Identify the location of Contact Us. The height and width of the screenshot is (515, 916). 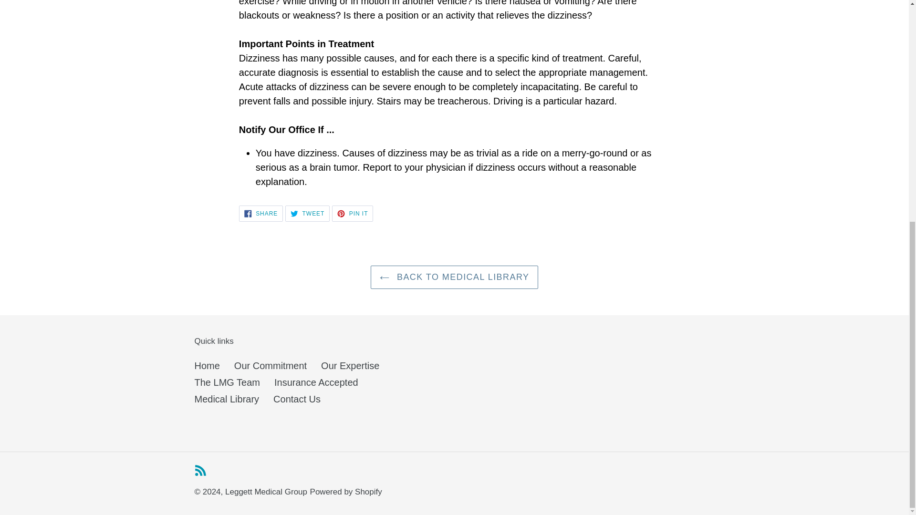
(297, 399).